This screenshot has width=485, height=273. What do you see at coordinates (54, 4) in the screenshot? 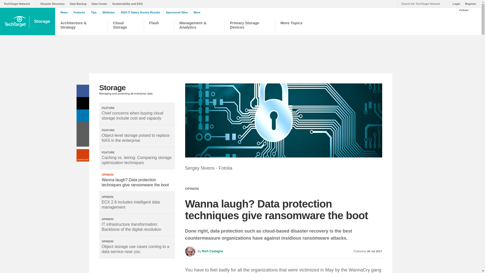
I see `Disaster Recovery` at bounding box center [54, 4].